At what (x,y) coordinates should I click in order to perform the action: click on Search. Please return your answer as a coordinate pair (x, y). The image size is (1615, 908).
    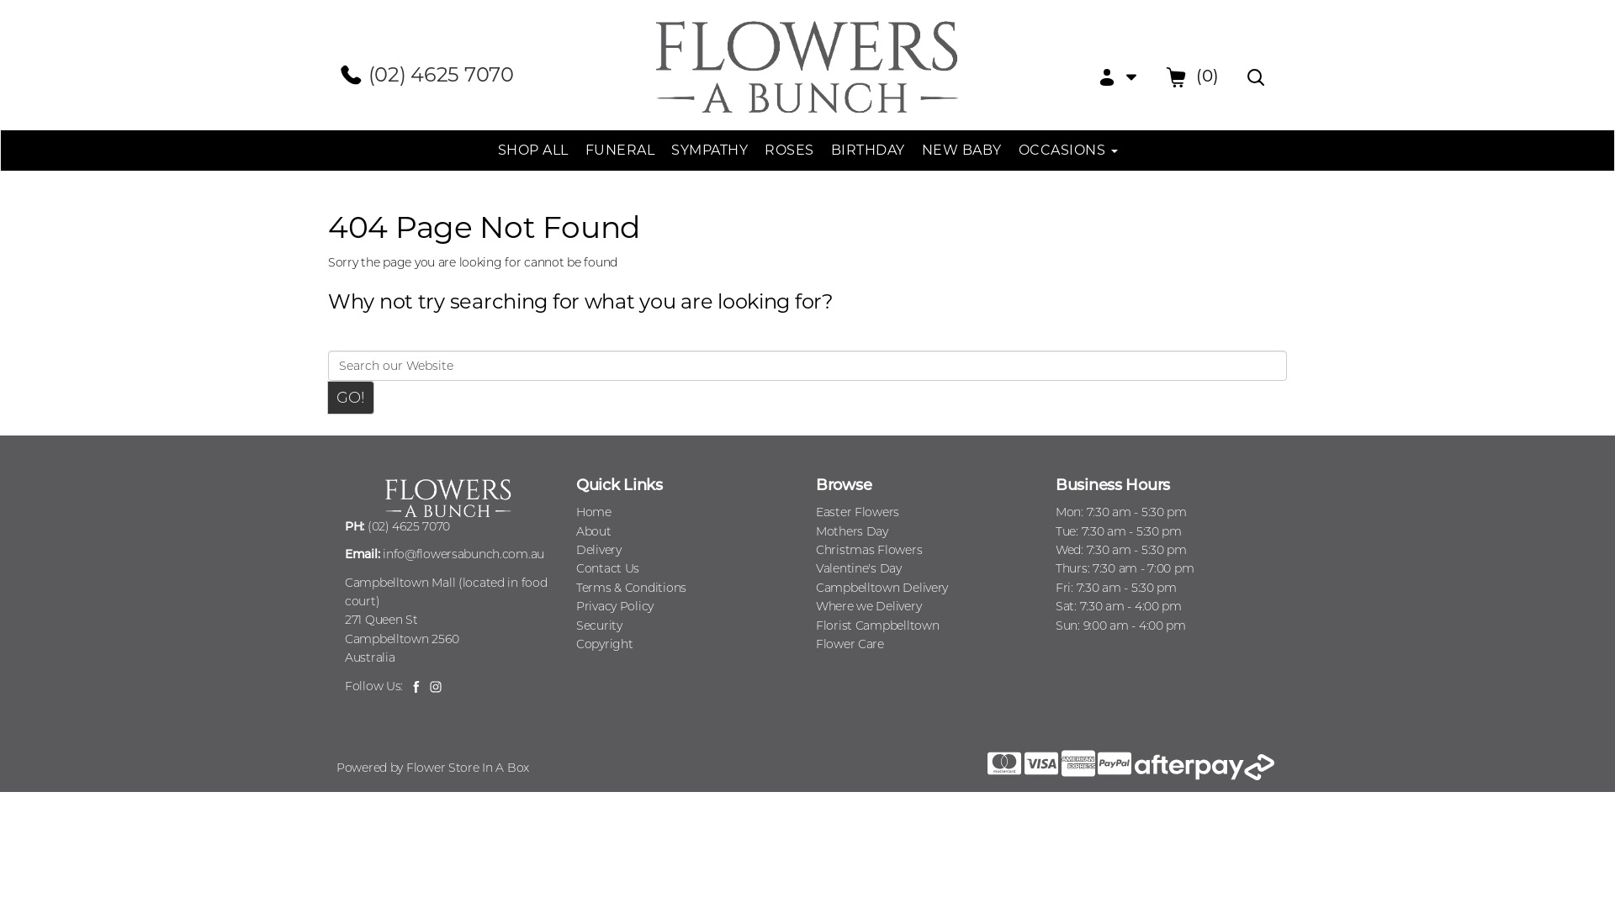
    Looking at the image, I should click on (1256, 76).